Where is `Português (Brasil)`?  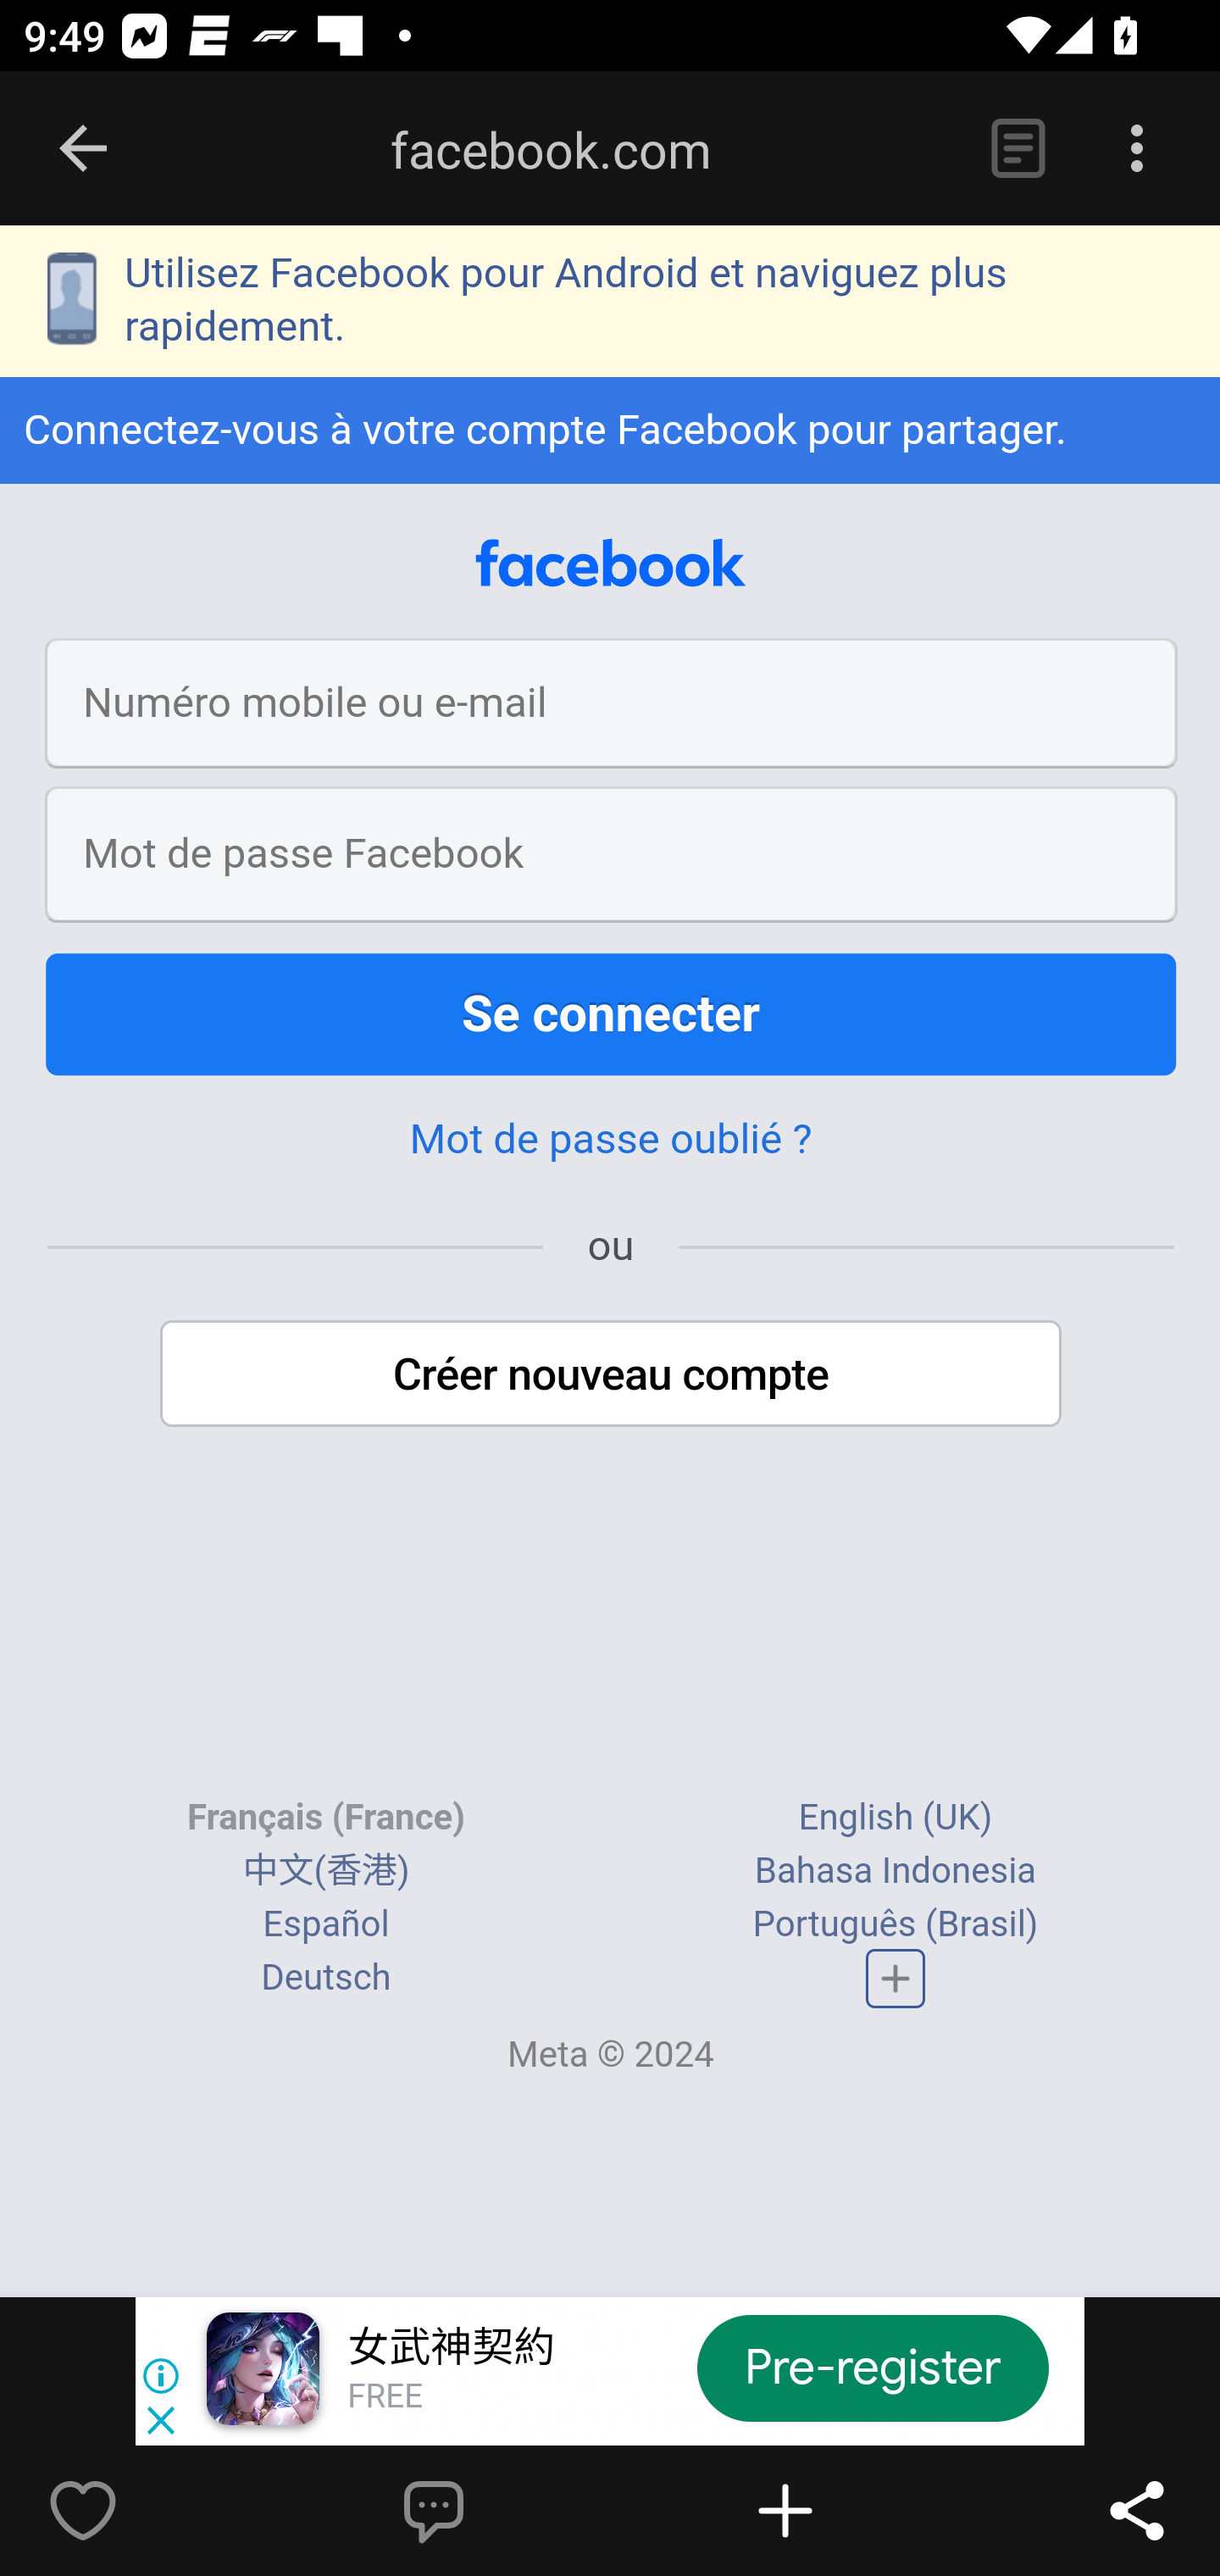
Português (Brasil) is located at coordinates (895, 1925).